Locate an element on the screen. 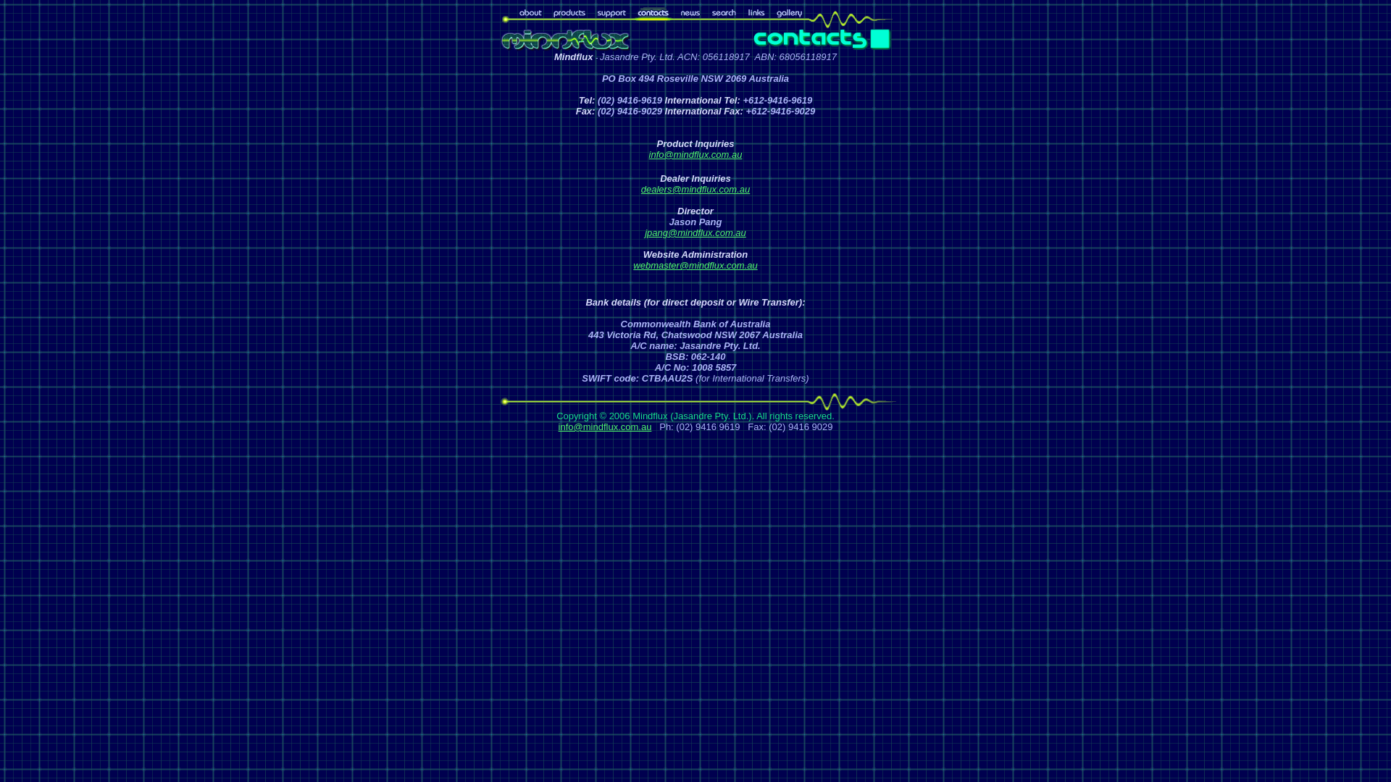 The image size is (1391, 782). jpang@mindflux.com.au is located at coordinates (695, 233).